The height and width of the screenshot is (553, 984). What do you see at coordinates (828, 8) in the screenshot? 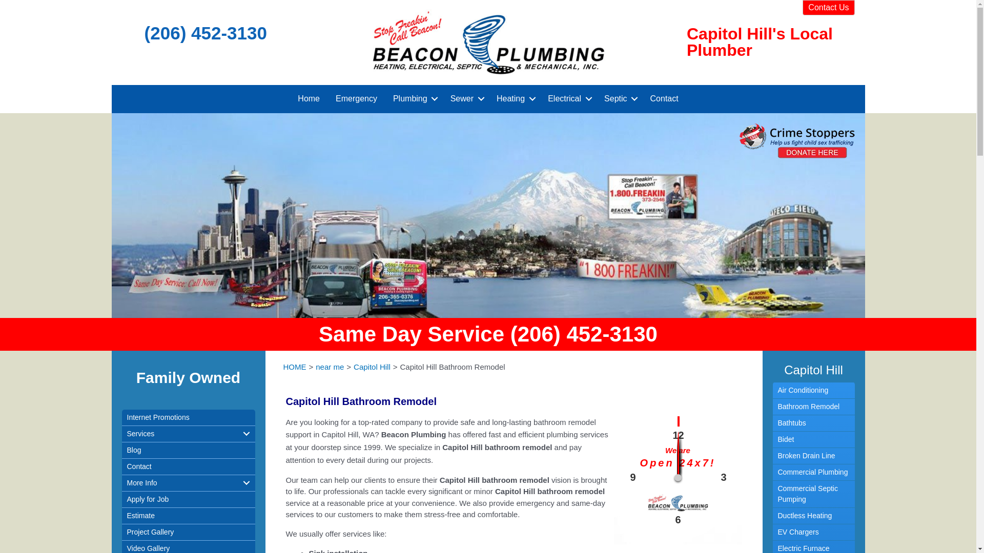
I see `Contact Us` at bounding box center [828, 8].